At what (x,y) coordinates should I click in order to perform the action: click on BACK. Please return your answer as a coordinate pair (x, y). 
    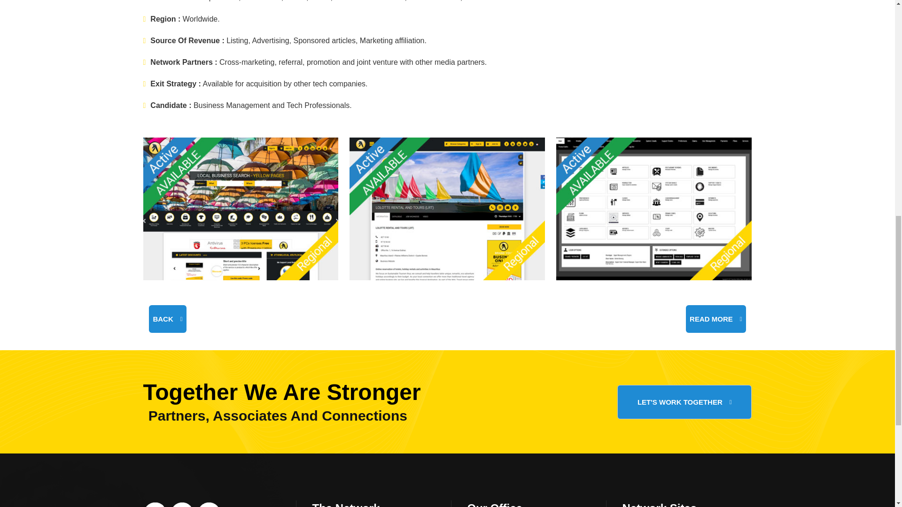
    Looking at the image, I should click on (167, 319).